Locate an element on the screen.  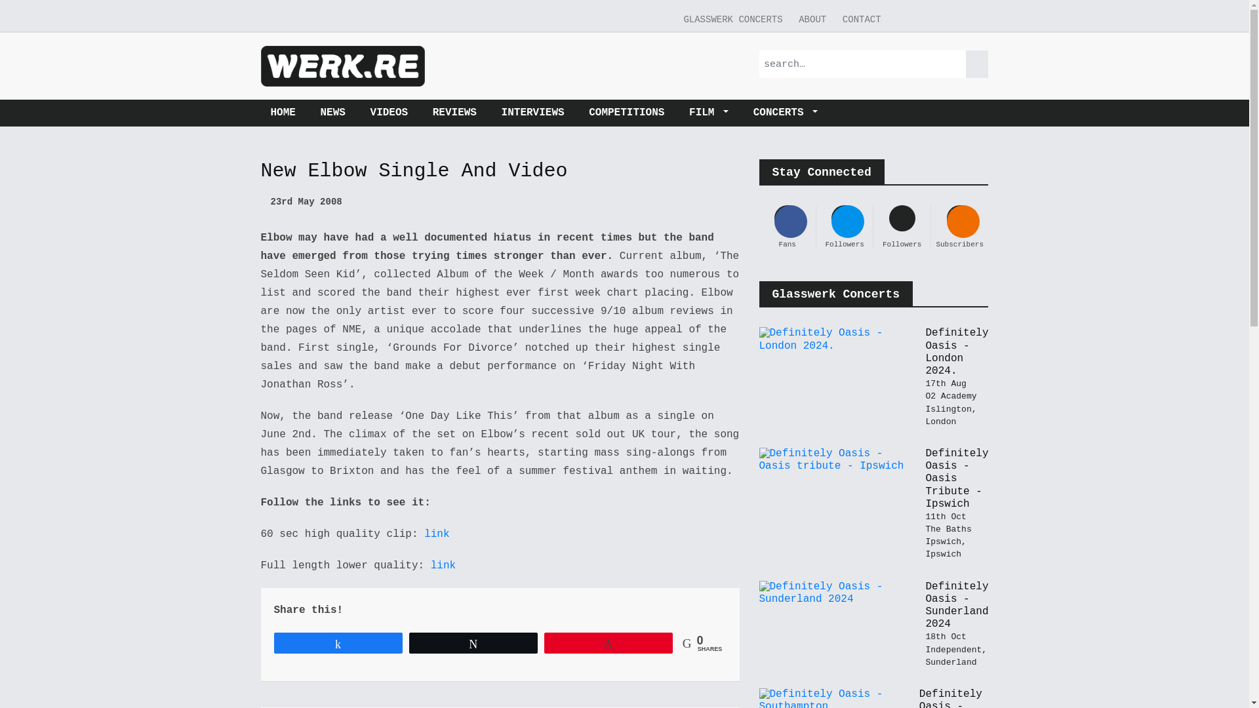
COMPETITIONS is located at coordinates (626, 113).